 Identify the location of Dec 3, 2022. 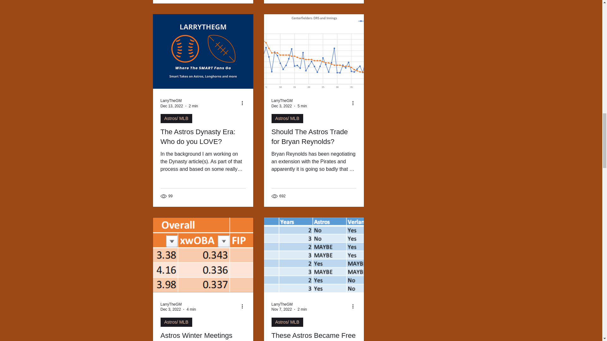
(281, 106).